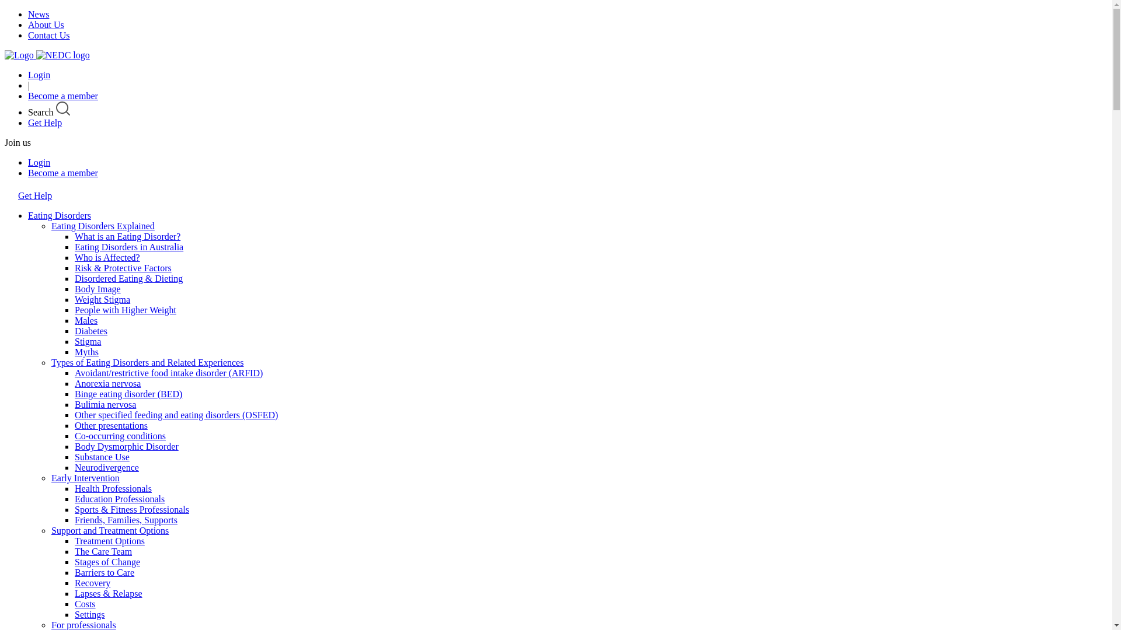 The width and height of the screenshot is (1121, 630). Describe the element at coordinates (103, 300) in the screenshot. I see `Weight Stigma` at that location.